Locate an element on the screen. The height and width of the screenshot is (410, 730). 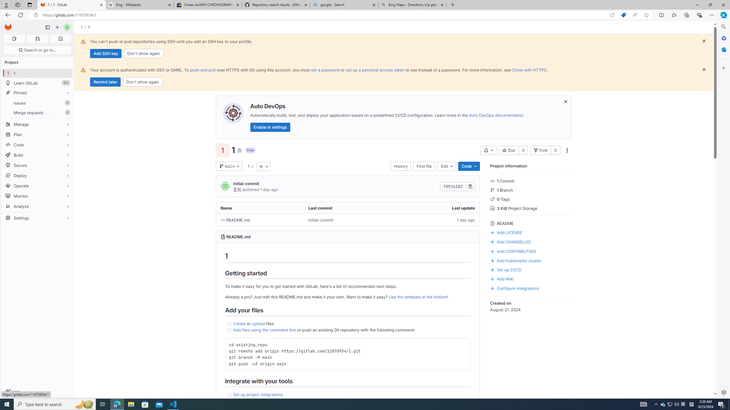
upload is located at coordinates (258, 323).